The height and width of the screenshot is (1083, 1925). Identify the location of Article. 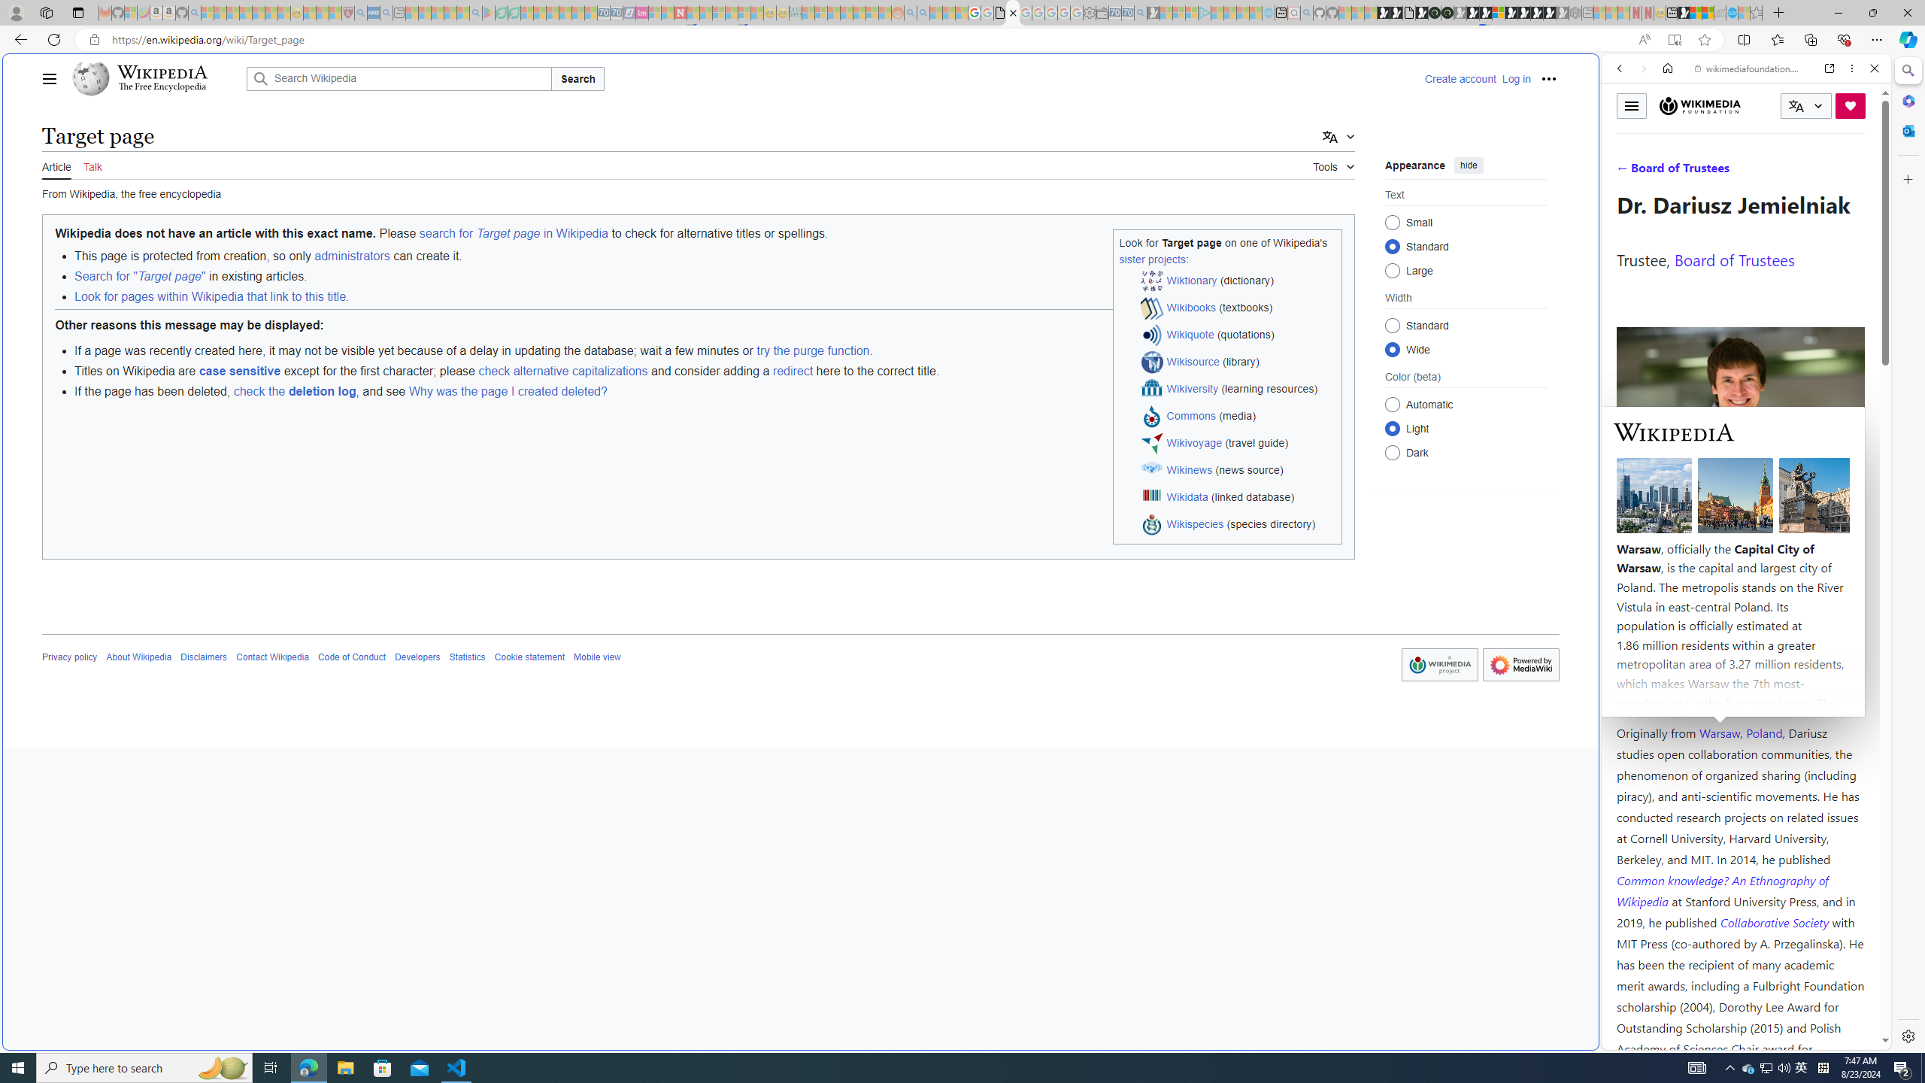
(56, 165).